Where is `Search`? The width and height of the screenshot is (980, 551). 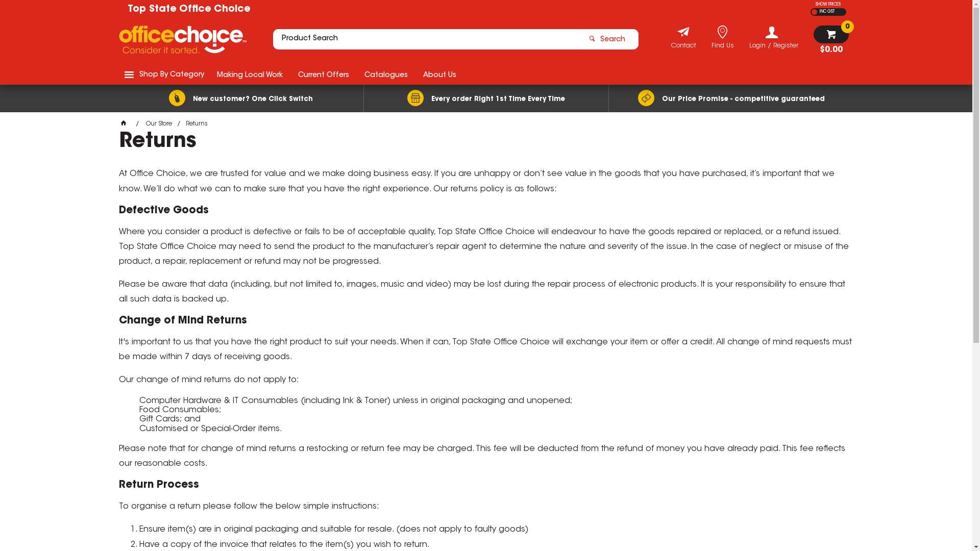 Search is located at coordinates (609, 39).